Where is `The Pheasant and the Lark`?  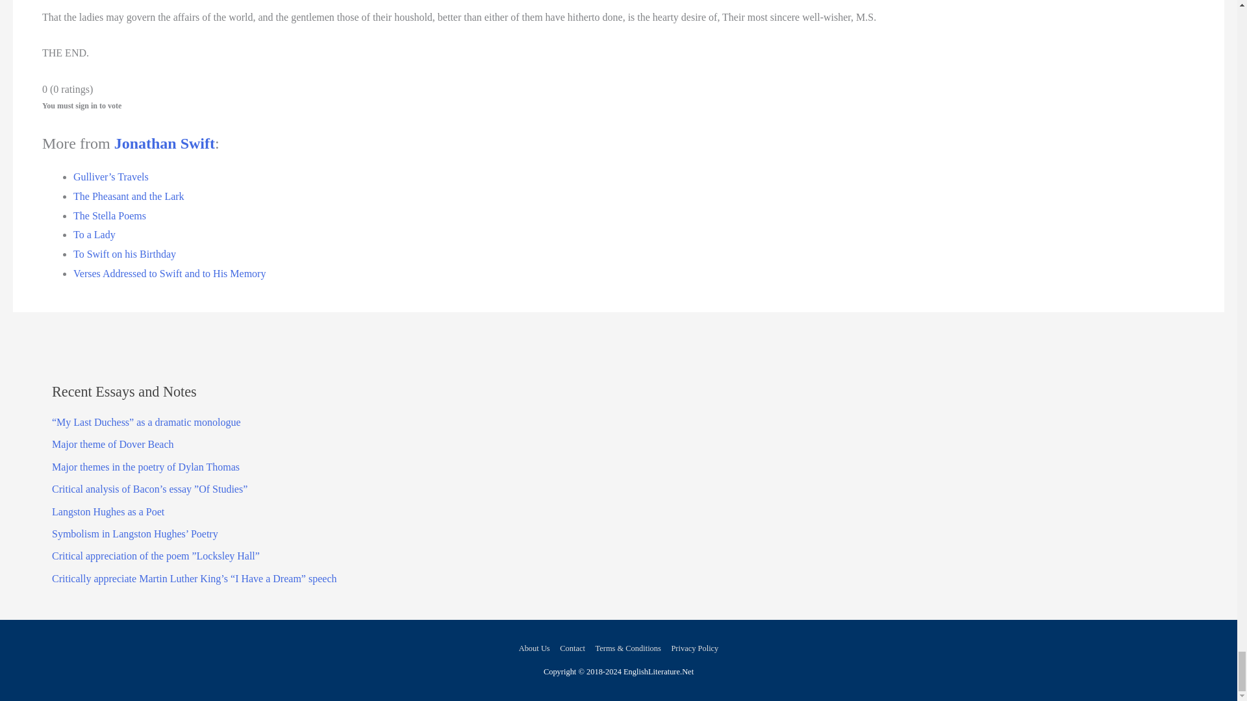 The Pheasant and the Lark is located at coordinates (129, 196).